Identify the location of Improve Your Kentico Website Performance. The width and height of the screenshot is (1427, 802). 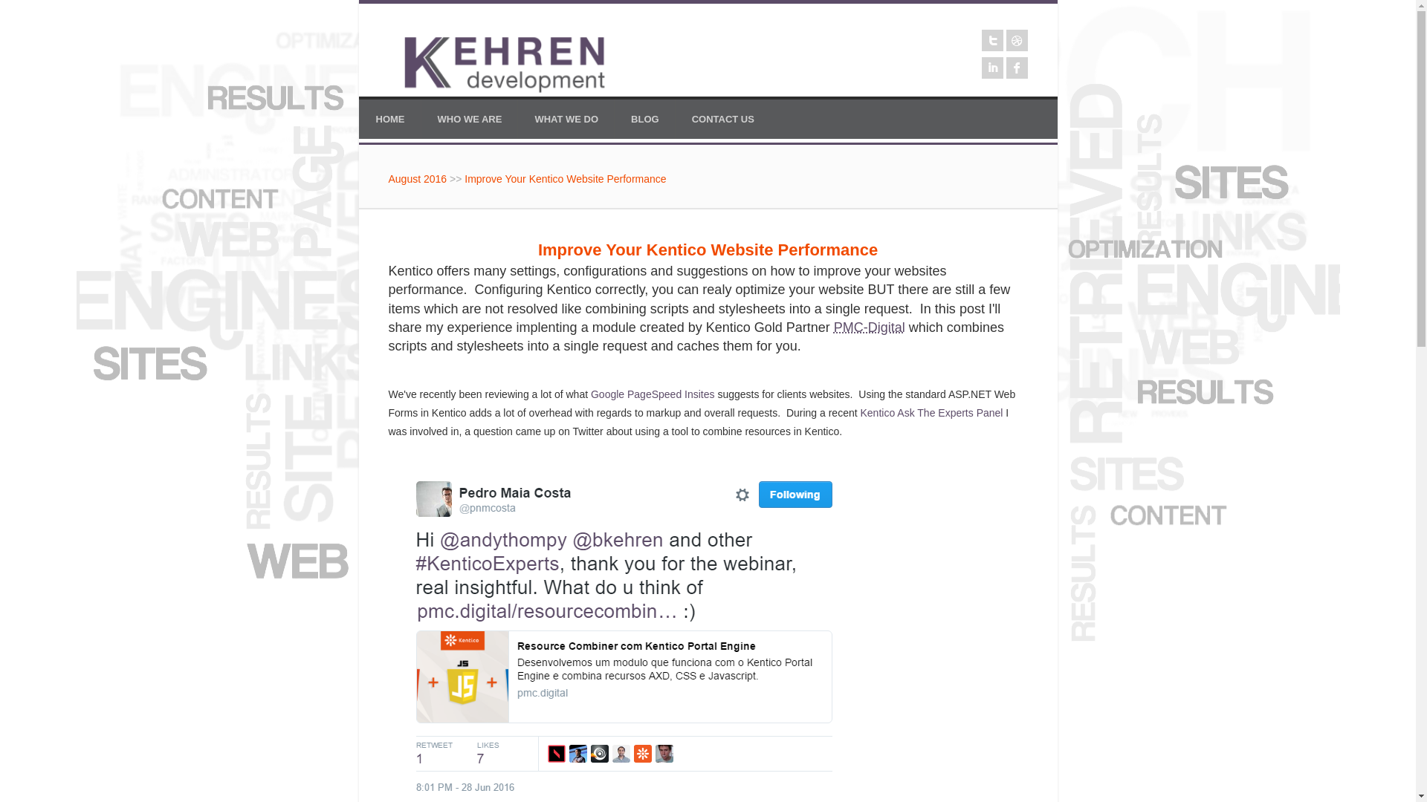
(565, 179).